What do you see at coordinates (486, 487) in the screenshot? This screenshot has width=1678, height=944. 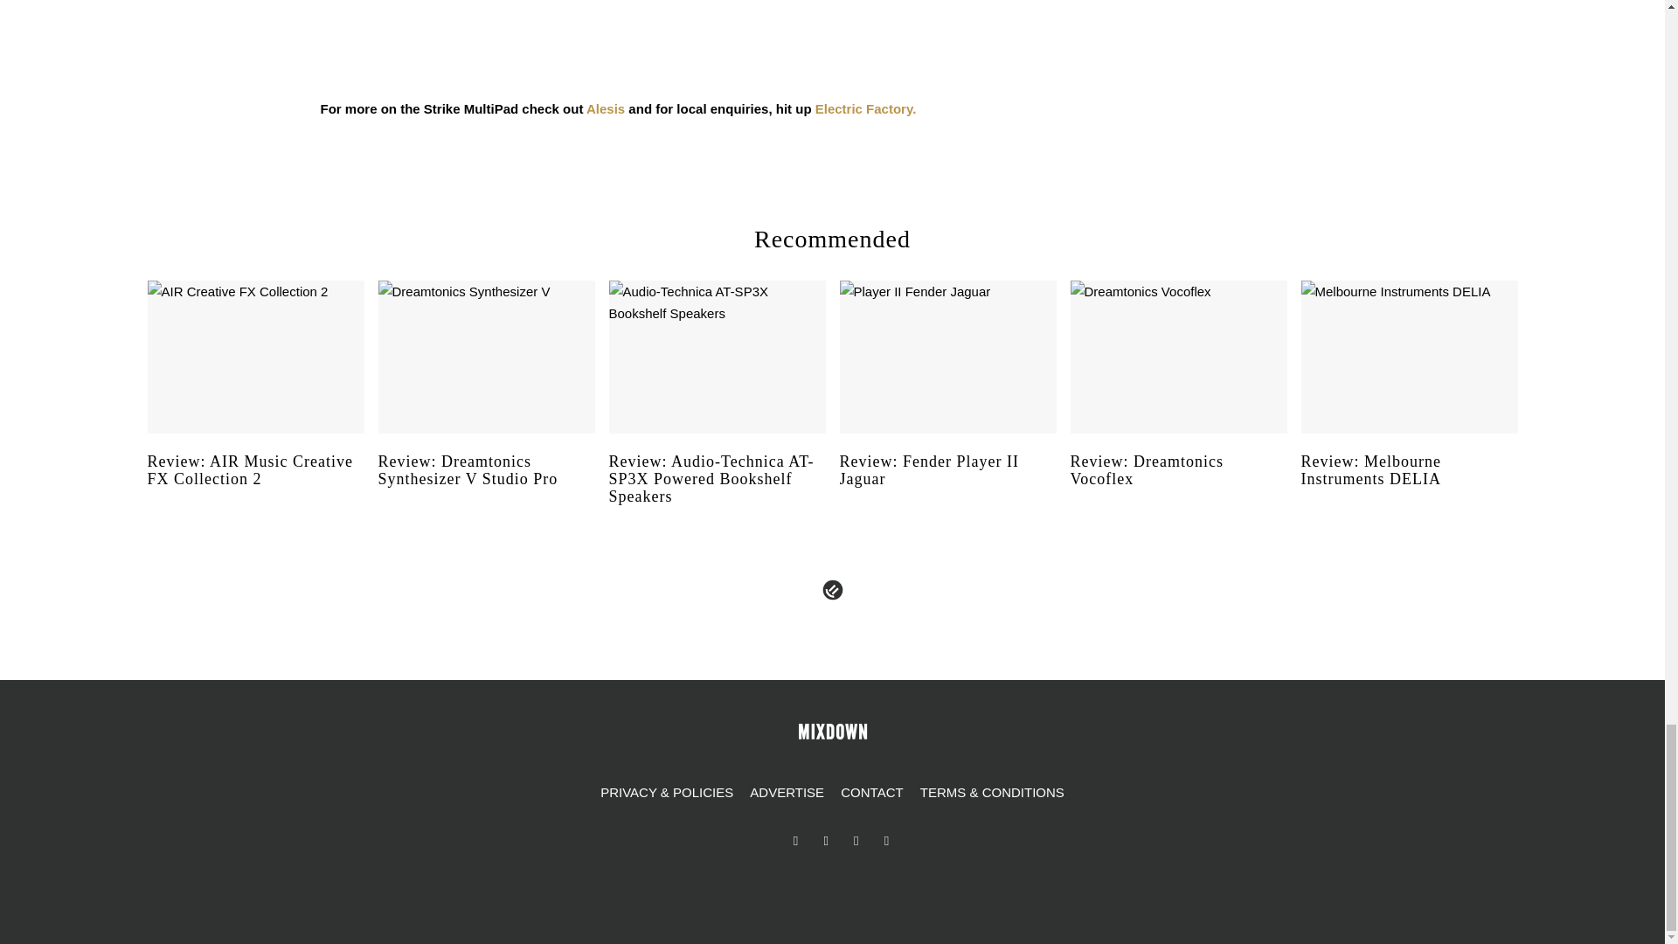 I see `Review: Dreamtonics Synthesizer V Studio Pro` at bounding box center [486, 487].